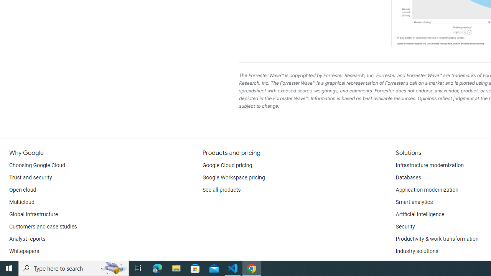 The image size is (491, 276). What do you see at coordinates (222, 190) in the screenshot?
I see `See all products` at bounding box center [222, 190].